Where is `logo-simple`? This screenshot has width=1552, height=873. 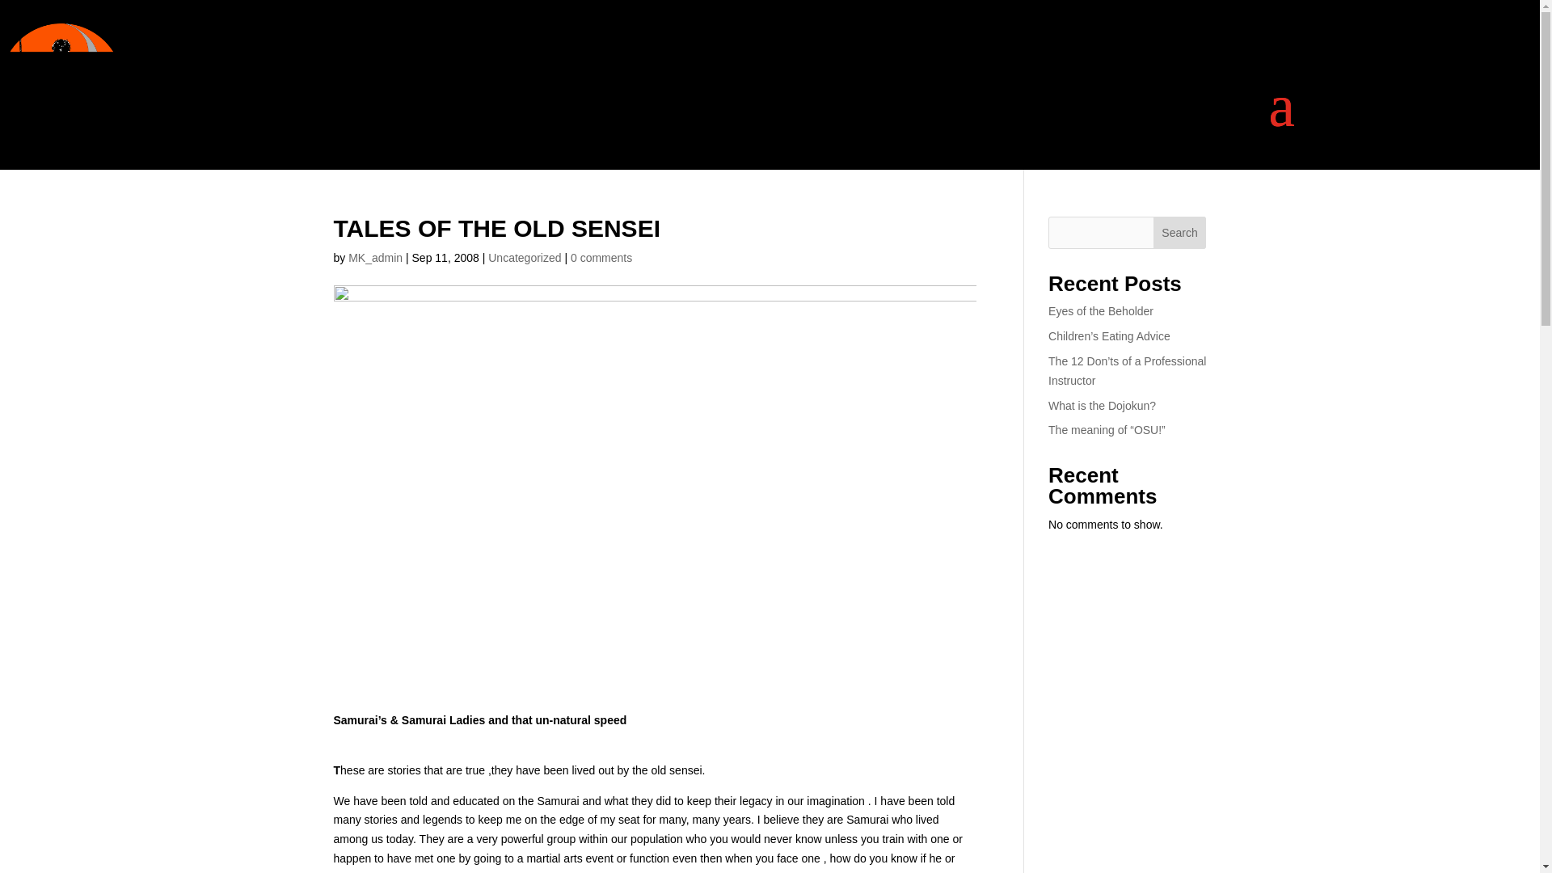
logo-simple is located at coordinates (61, 85).